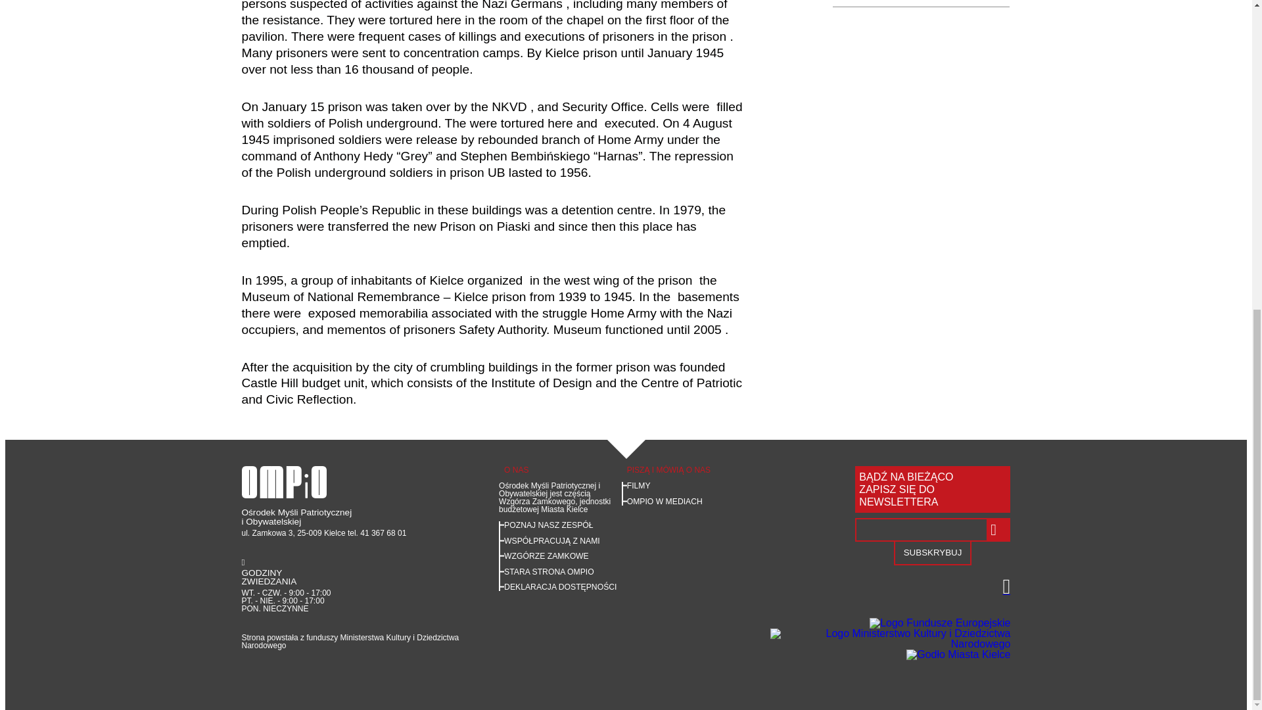 The image size is (1262, 710). I want to click on OMPIO W MEDIACH, so click(665, 502).